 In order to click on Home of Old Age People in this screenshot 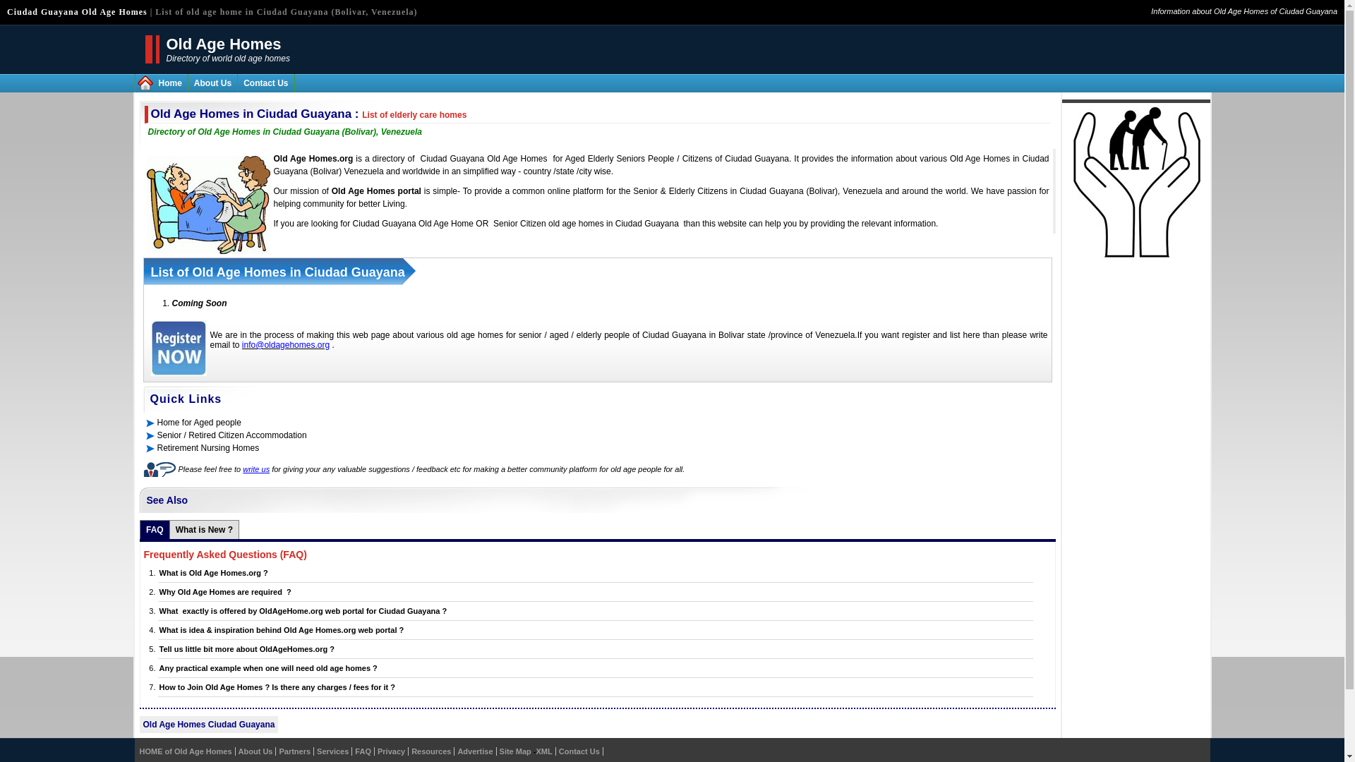, I will do `click(169, 83)`.